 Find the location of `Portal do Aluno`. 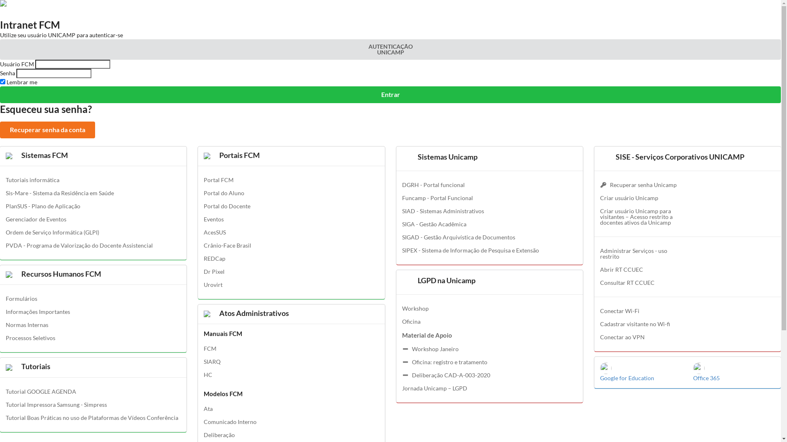

Portal do Aluno is located at coordinates (291, 193).